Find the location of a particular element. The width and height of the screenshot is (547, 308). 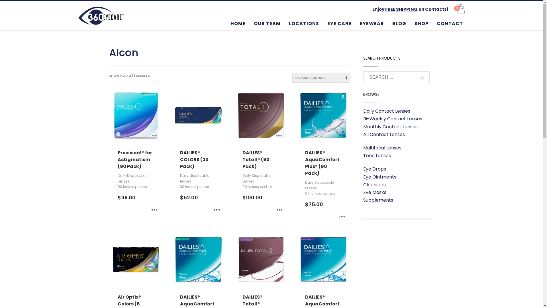

MORE INFO is located at coordinates (154, 210).